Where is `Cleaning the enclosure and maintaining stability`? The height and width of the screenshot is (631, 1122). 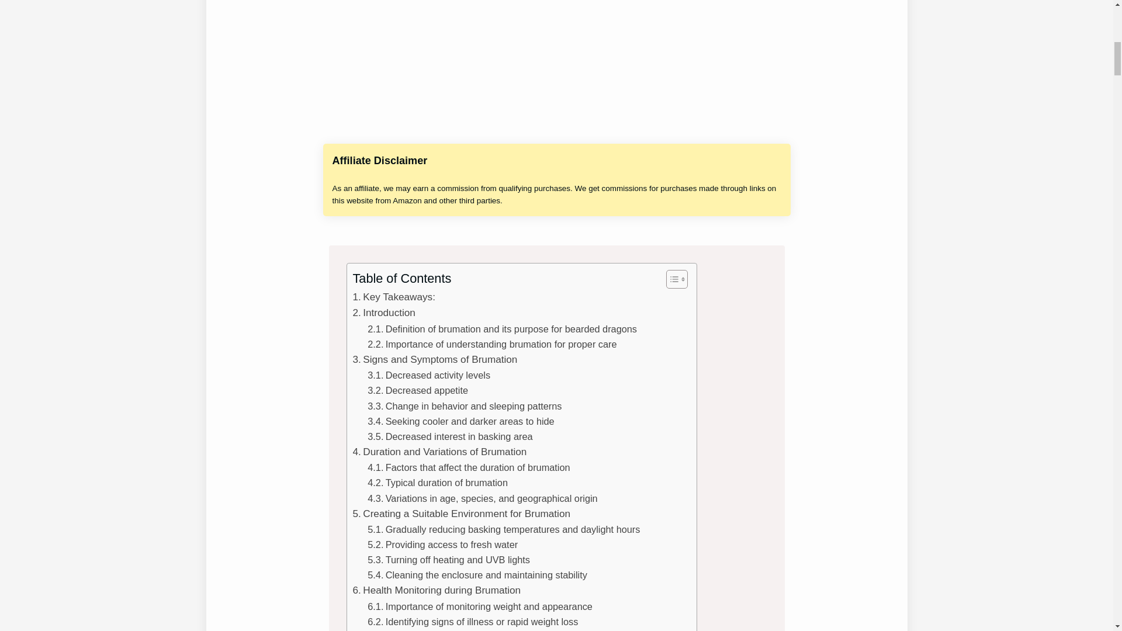 Cleaning the enclosure and maintaining stability is located at coordinates (477, 574).